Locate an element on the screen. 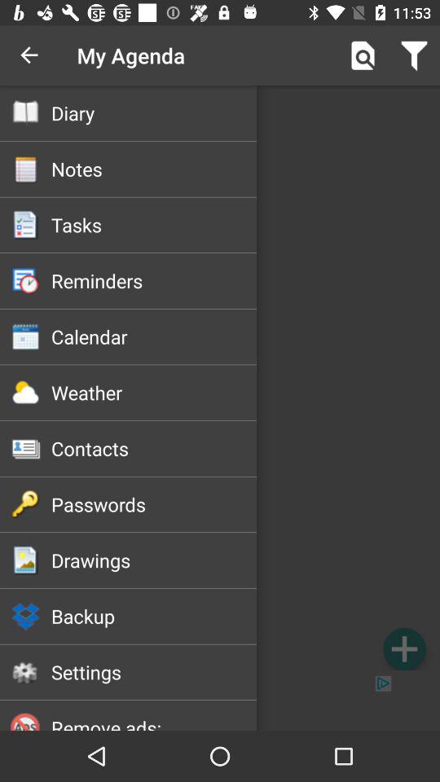 The height and width of the screenshot is (782, 440). tap icon below contacts item is located at coordinates (153, 504).